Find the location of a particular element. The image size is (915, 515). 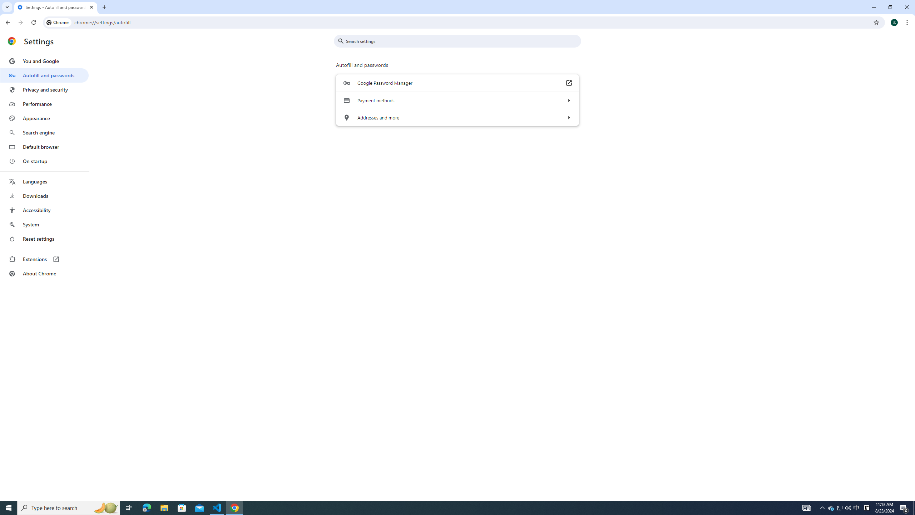

You and Google is located at coordinates (44, 61).